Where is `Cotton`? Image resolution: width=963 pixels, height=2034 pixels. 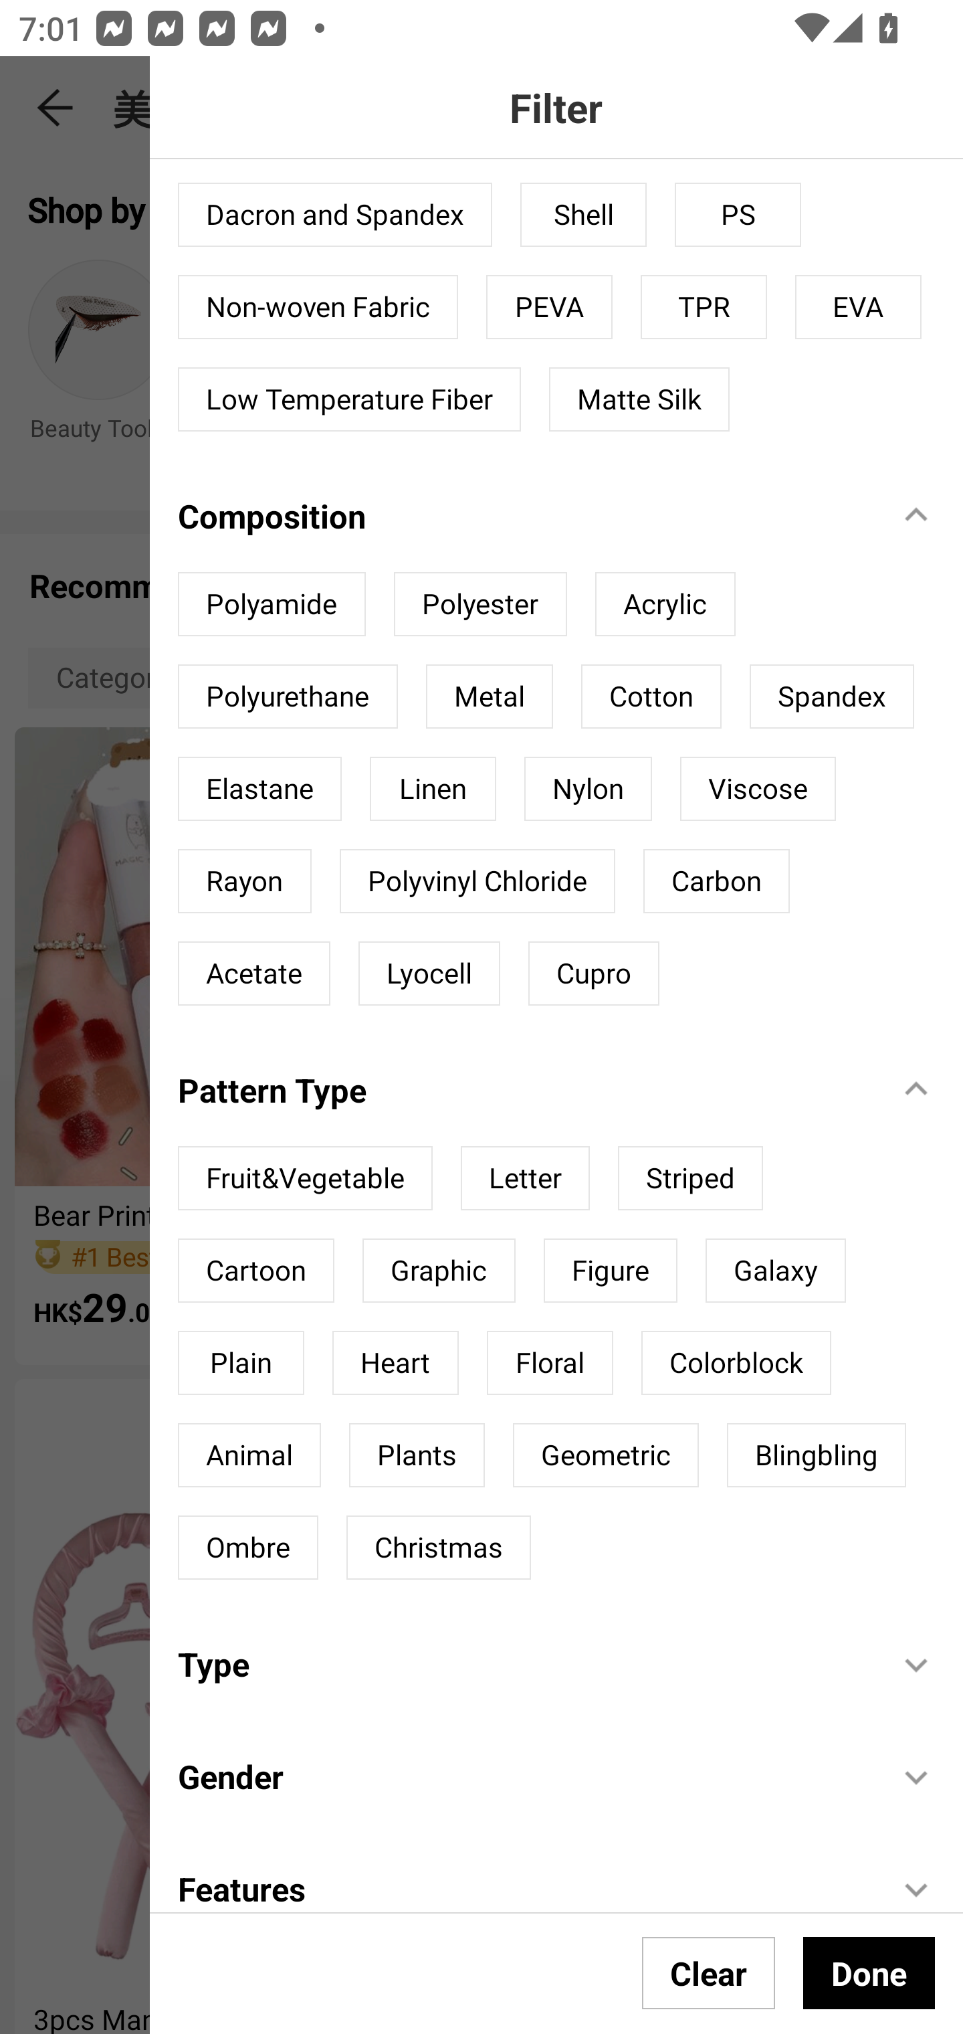 Cotton is located at coordinates (651, 697).